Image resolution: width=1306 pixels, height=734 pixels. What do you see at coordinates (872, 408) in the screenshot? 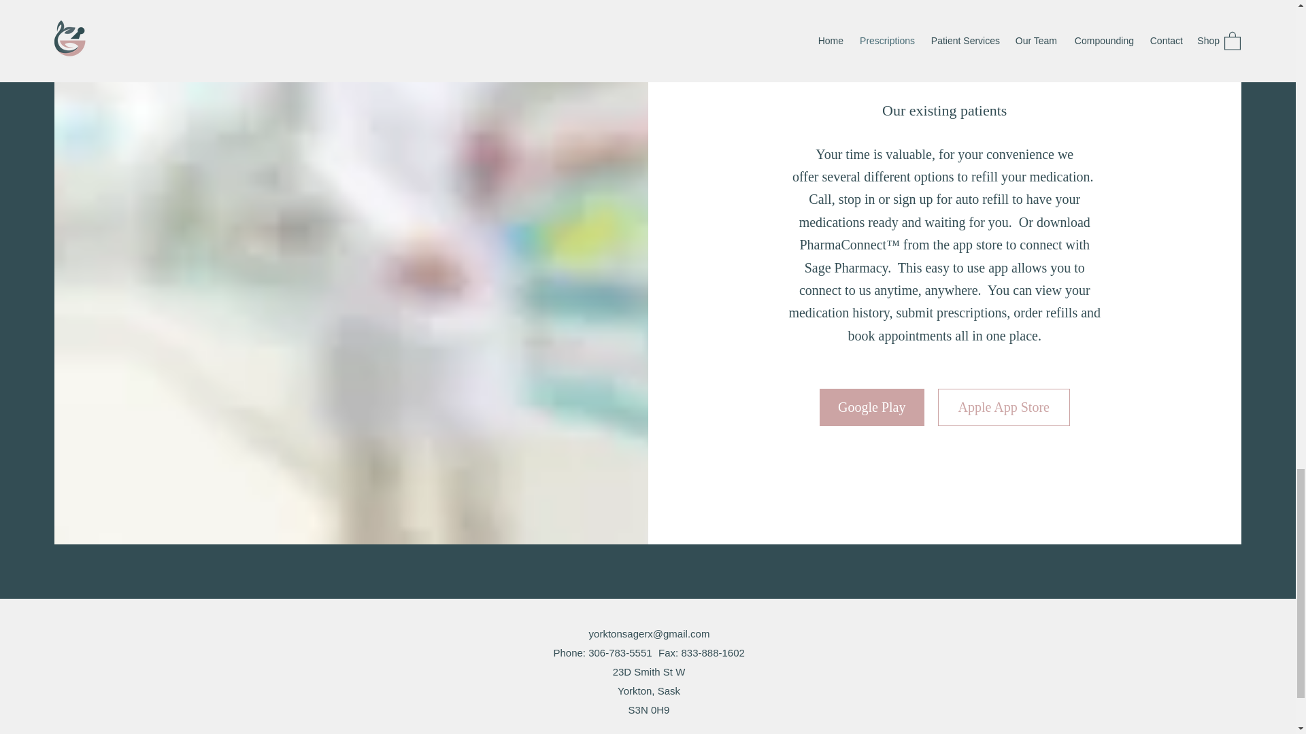
I see `Google Play` at bounding box center [872, 408].